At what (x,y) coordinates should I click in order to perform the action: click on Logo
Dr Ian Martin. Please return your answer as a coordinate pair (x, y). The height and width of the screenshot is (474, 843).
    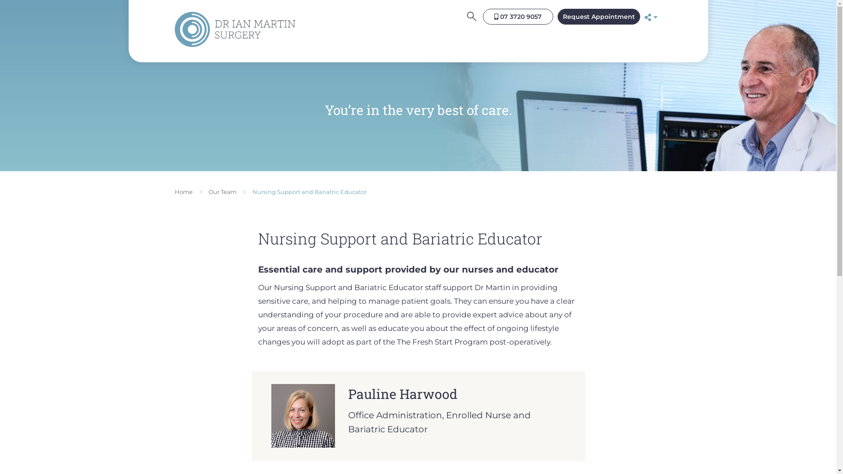
    Looking at the image, I should click on (235, 31).